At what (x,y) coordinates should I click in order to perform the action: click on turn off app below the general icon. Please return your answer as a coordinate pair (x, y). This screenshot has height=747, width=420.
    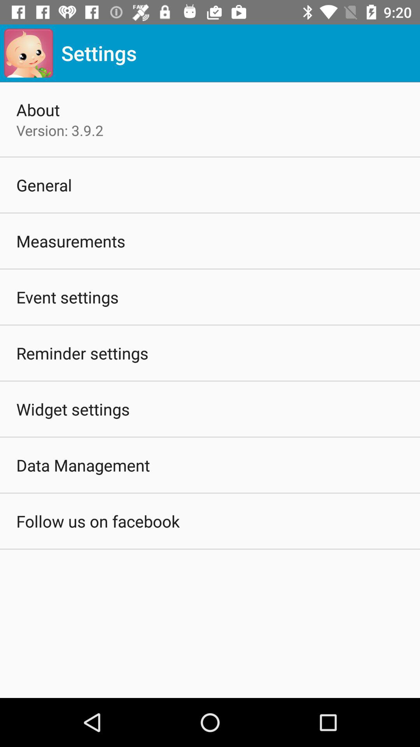
    Looking at the image, I should click on (71, 241).